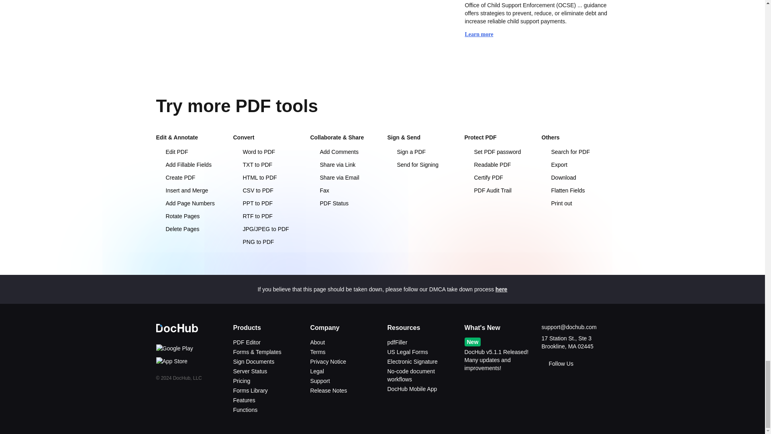 This screenshot has height=434, width=771. Describe the element at coordinates (190, 178) in the screenshot. I see `Create PDF` at that location.